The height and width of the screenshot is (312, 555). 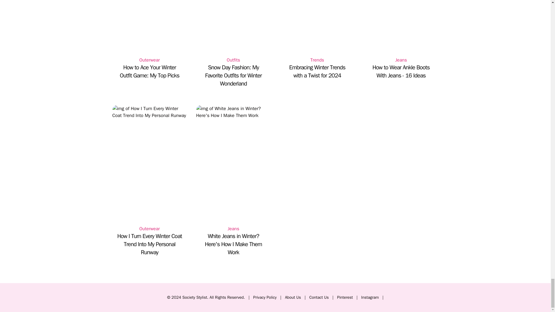 I want to click on How to Ace Your Winter Outfit Game: My Top Picks, so click(x=149, y=72).